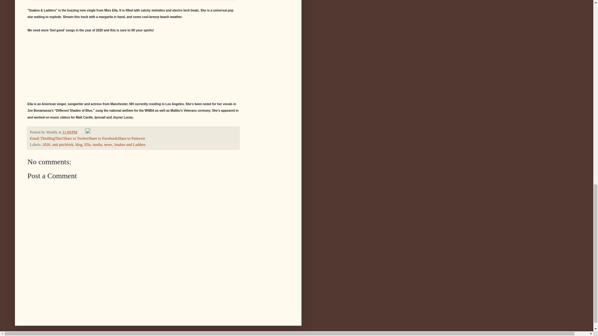  I want to click on Share to Facebook, so click(102, 138).